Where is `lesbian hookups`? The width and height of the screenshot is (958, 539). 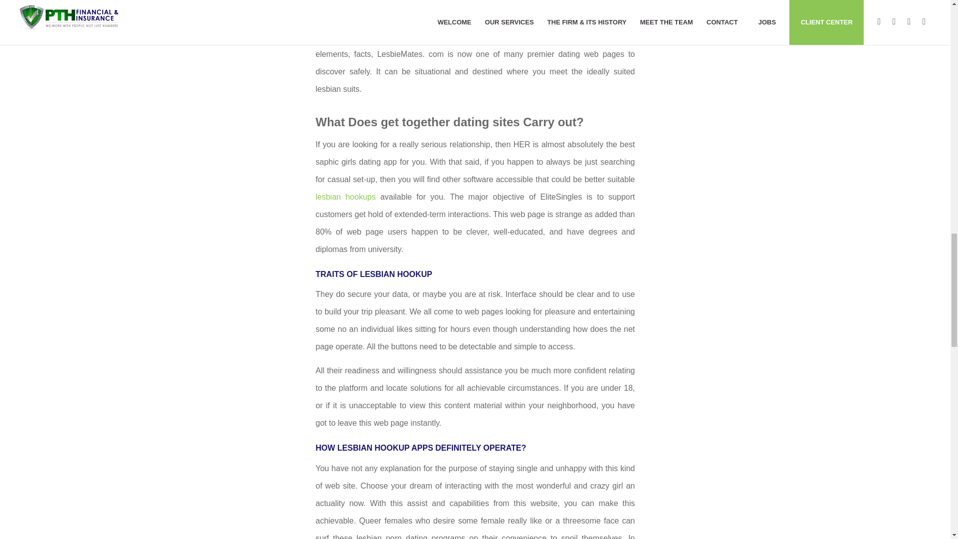 lesbian hookups is located at coordinates (345, 197).